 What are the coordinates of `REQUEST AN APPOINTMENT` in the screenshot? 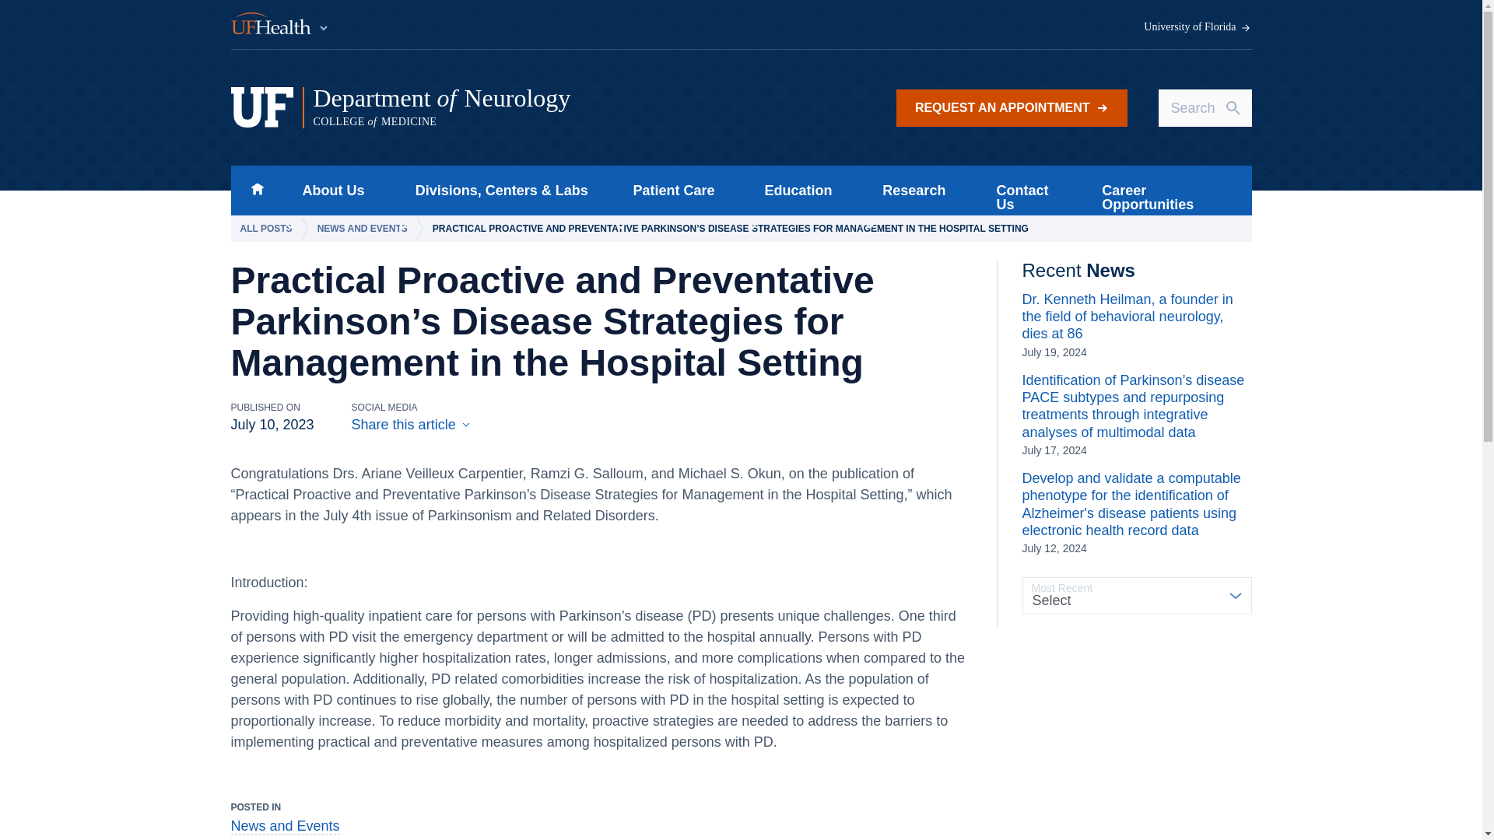 It's located at (280, 25).